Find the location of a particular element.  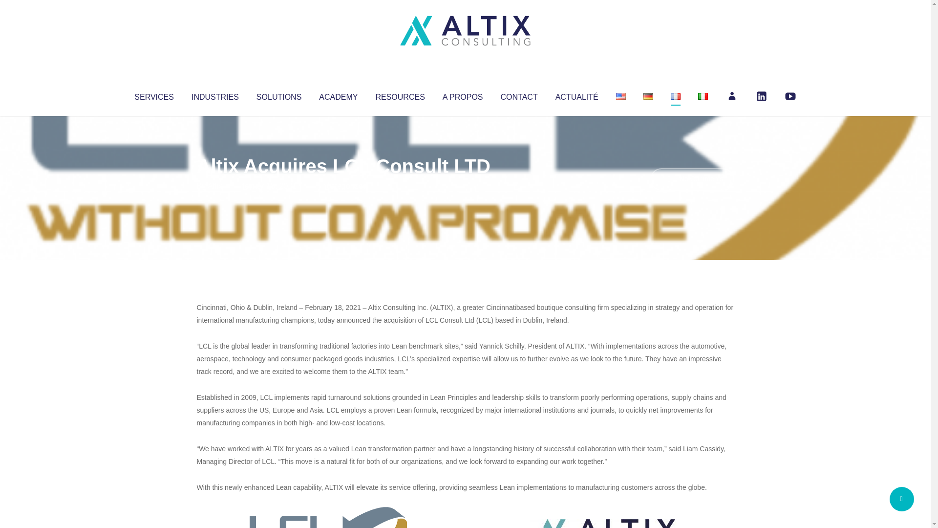

ACADEMY is located at coordinates (338, 95).